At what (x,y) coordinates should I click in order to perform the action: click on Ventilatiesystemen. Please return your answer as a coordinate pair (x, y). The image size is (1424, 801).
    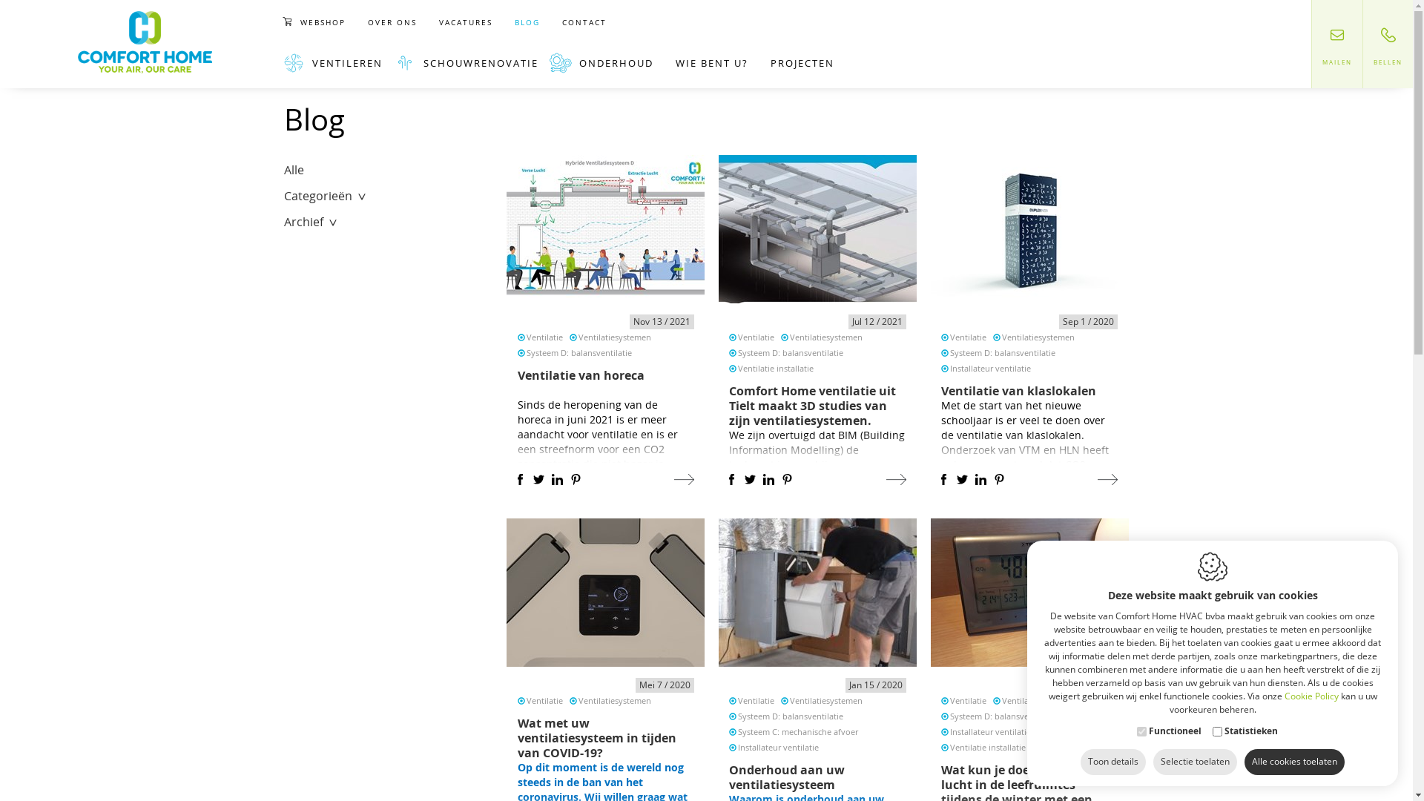
    Looking at the image, I should click on (1038, 337).